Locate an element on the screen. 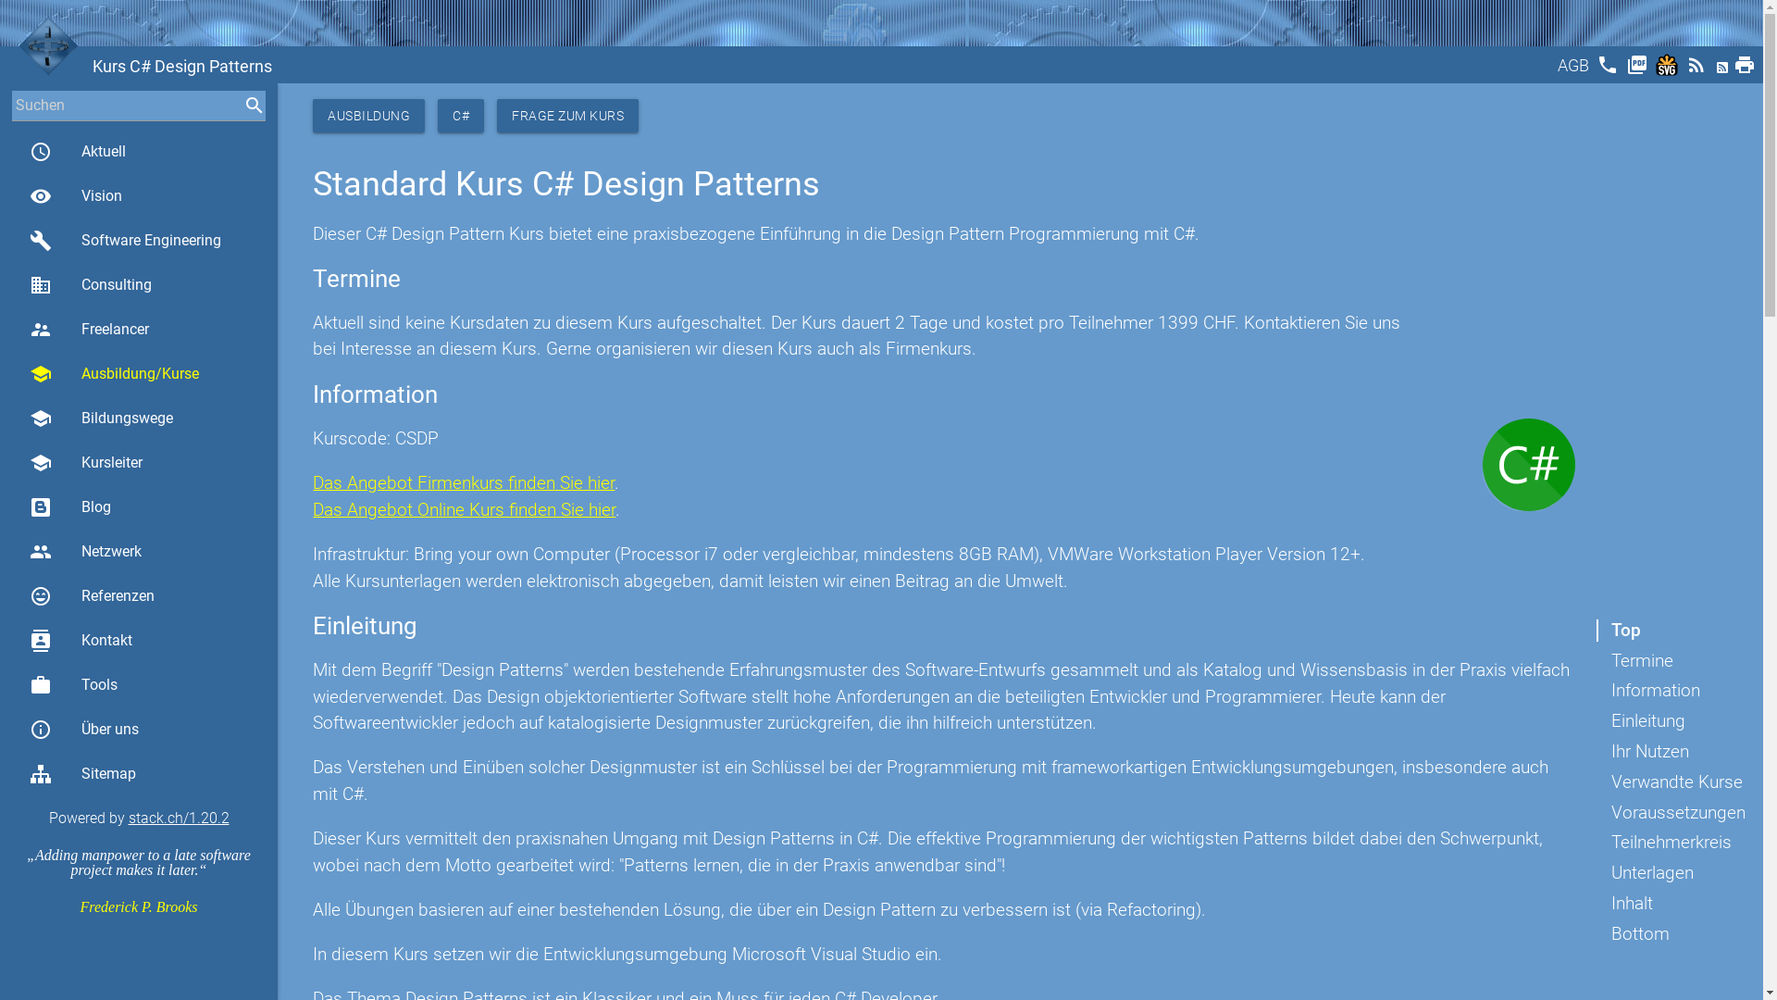 The width and height of the screenshot is (1777, 1000). Inhalt is located at coordinates (1625, 904).